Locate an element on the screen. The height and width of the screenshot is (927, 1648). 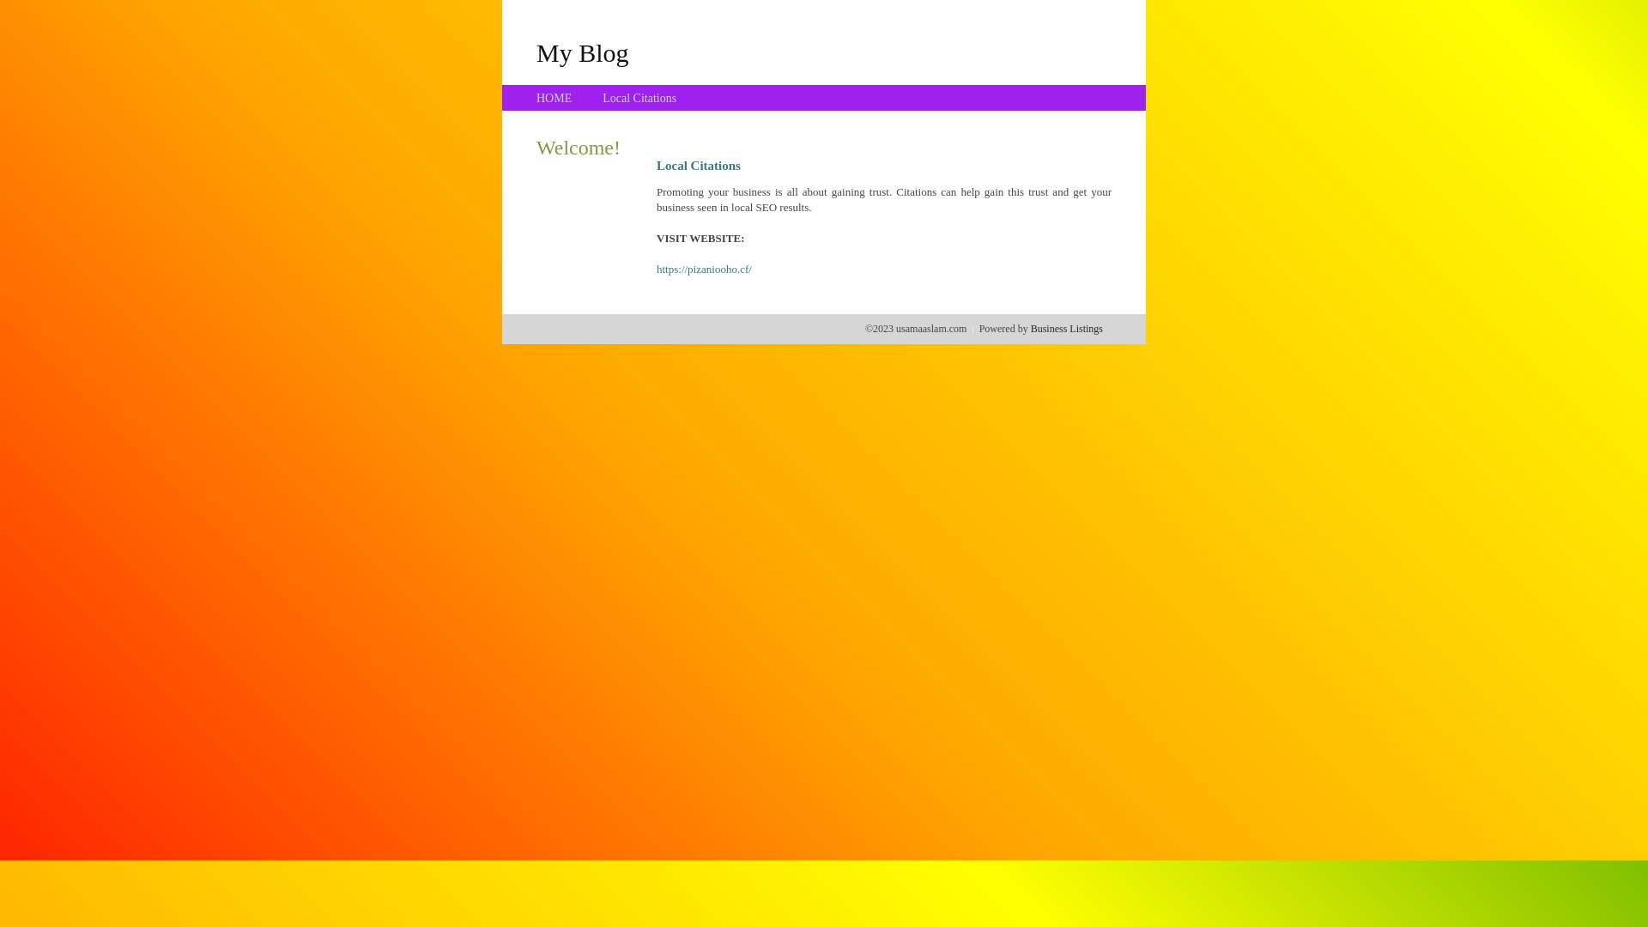
https://pizaniooho.cf/ is located at coordinates (704, 270).